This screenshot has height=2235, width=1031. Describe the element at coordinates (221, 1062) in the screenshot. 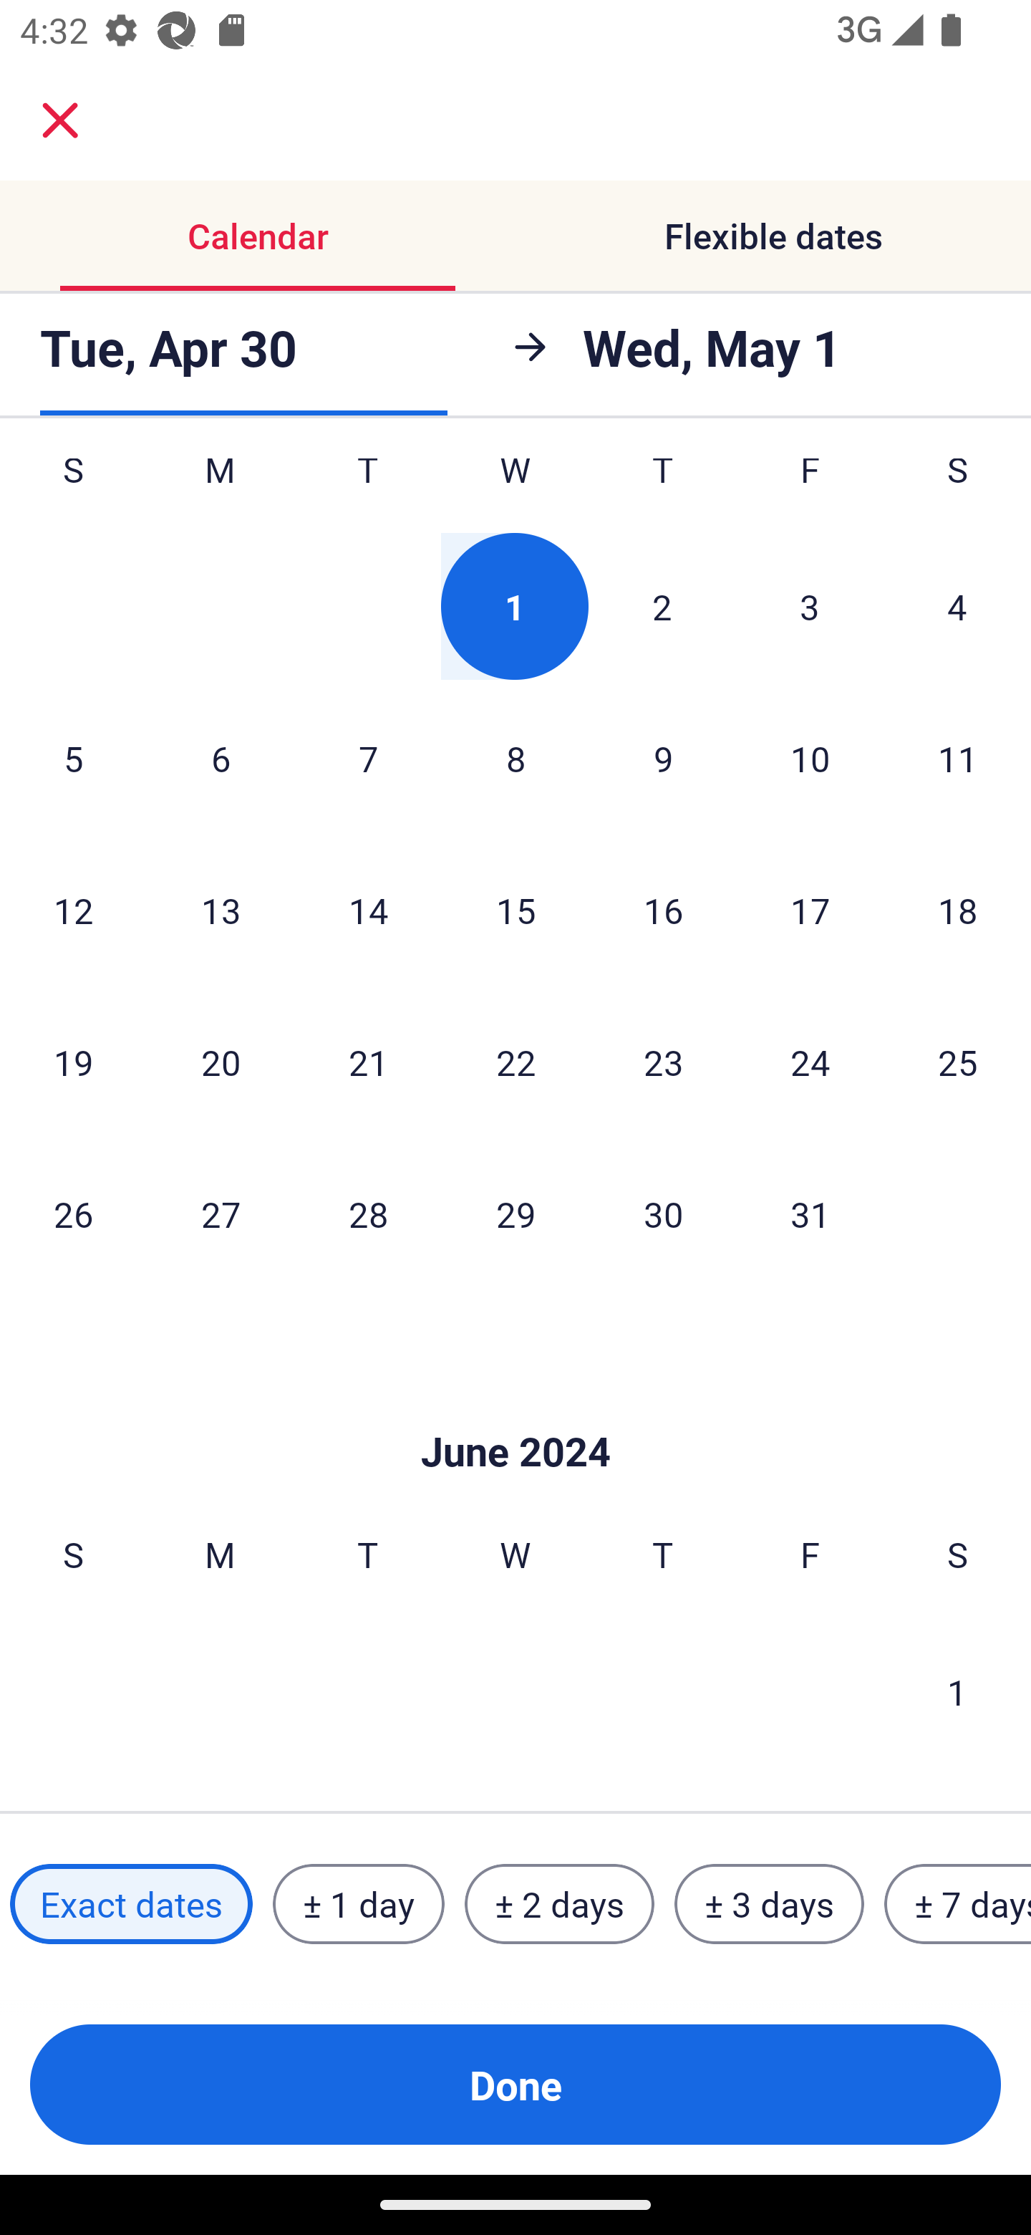

I see `20 Monday, May 20, 2024` at that location.